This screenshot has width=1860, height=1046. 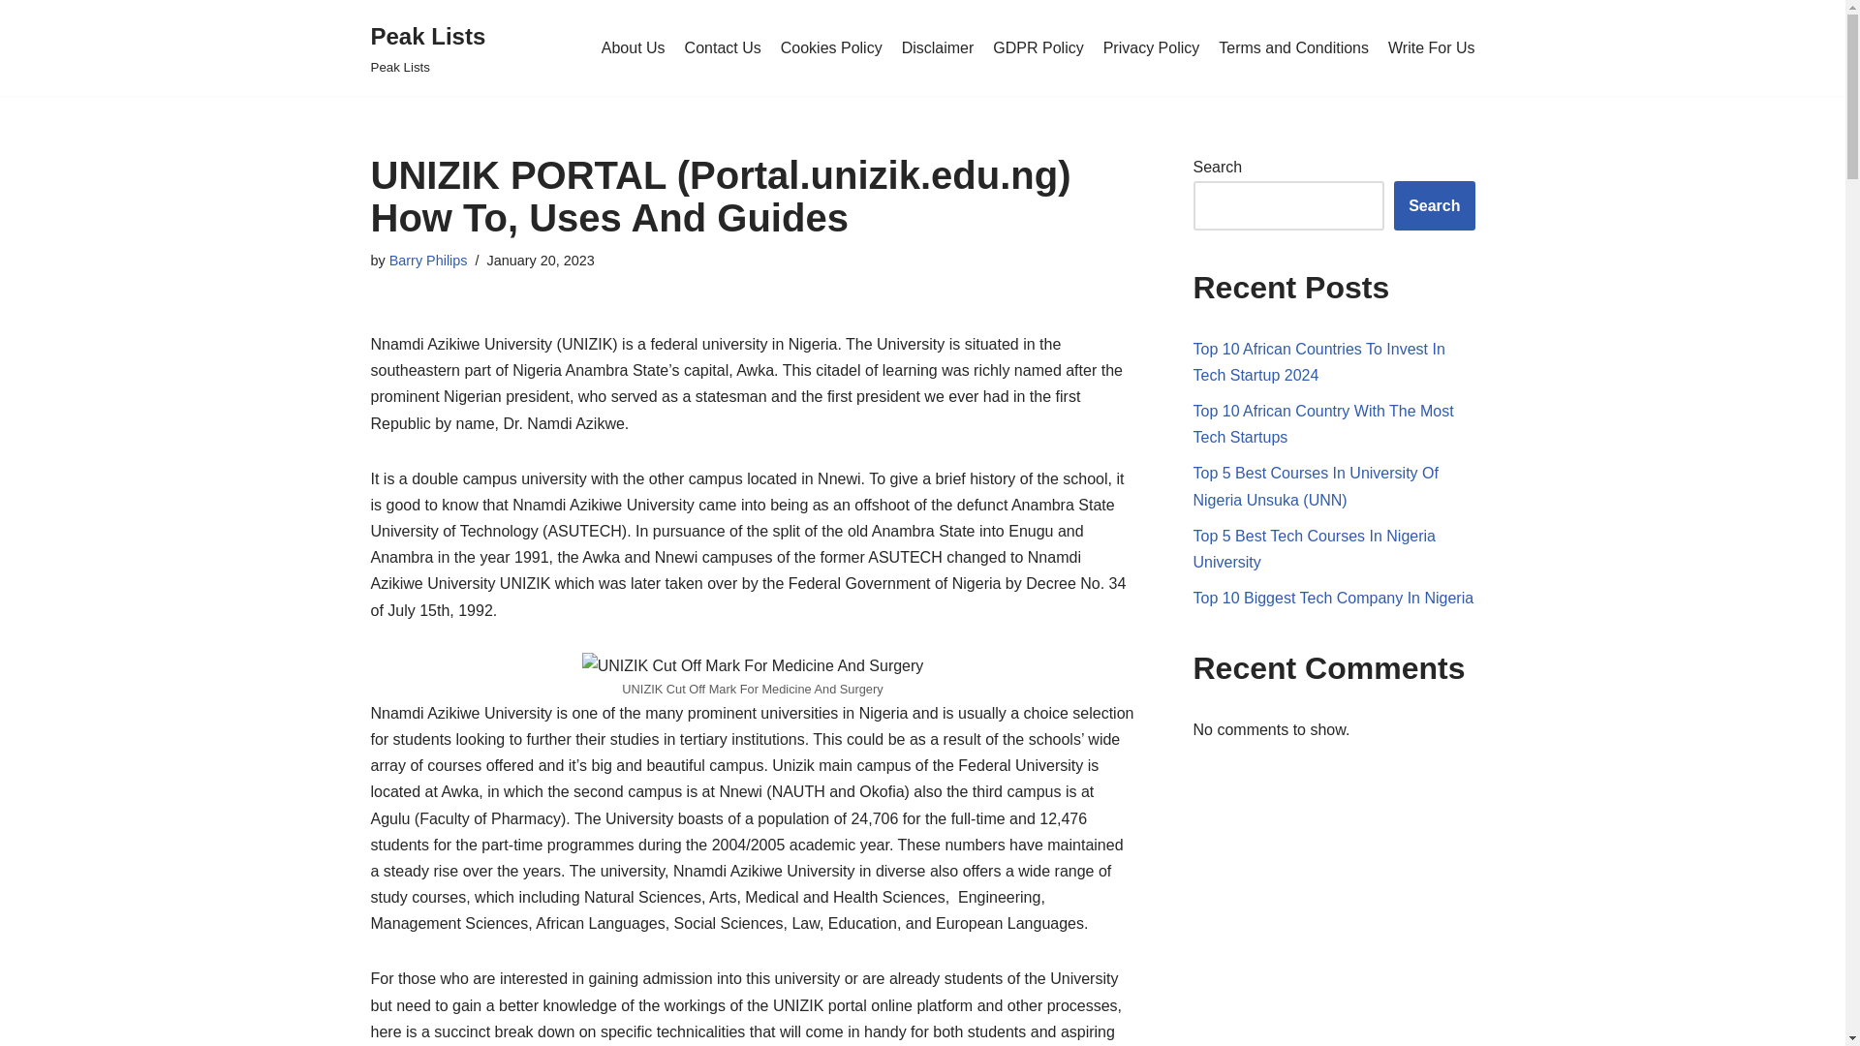 What do you see at coordinates (831, 47) in the screenshot?
I see `Skip to content` at bounding box center [831, 47].